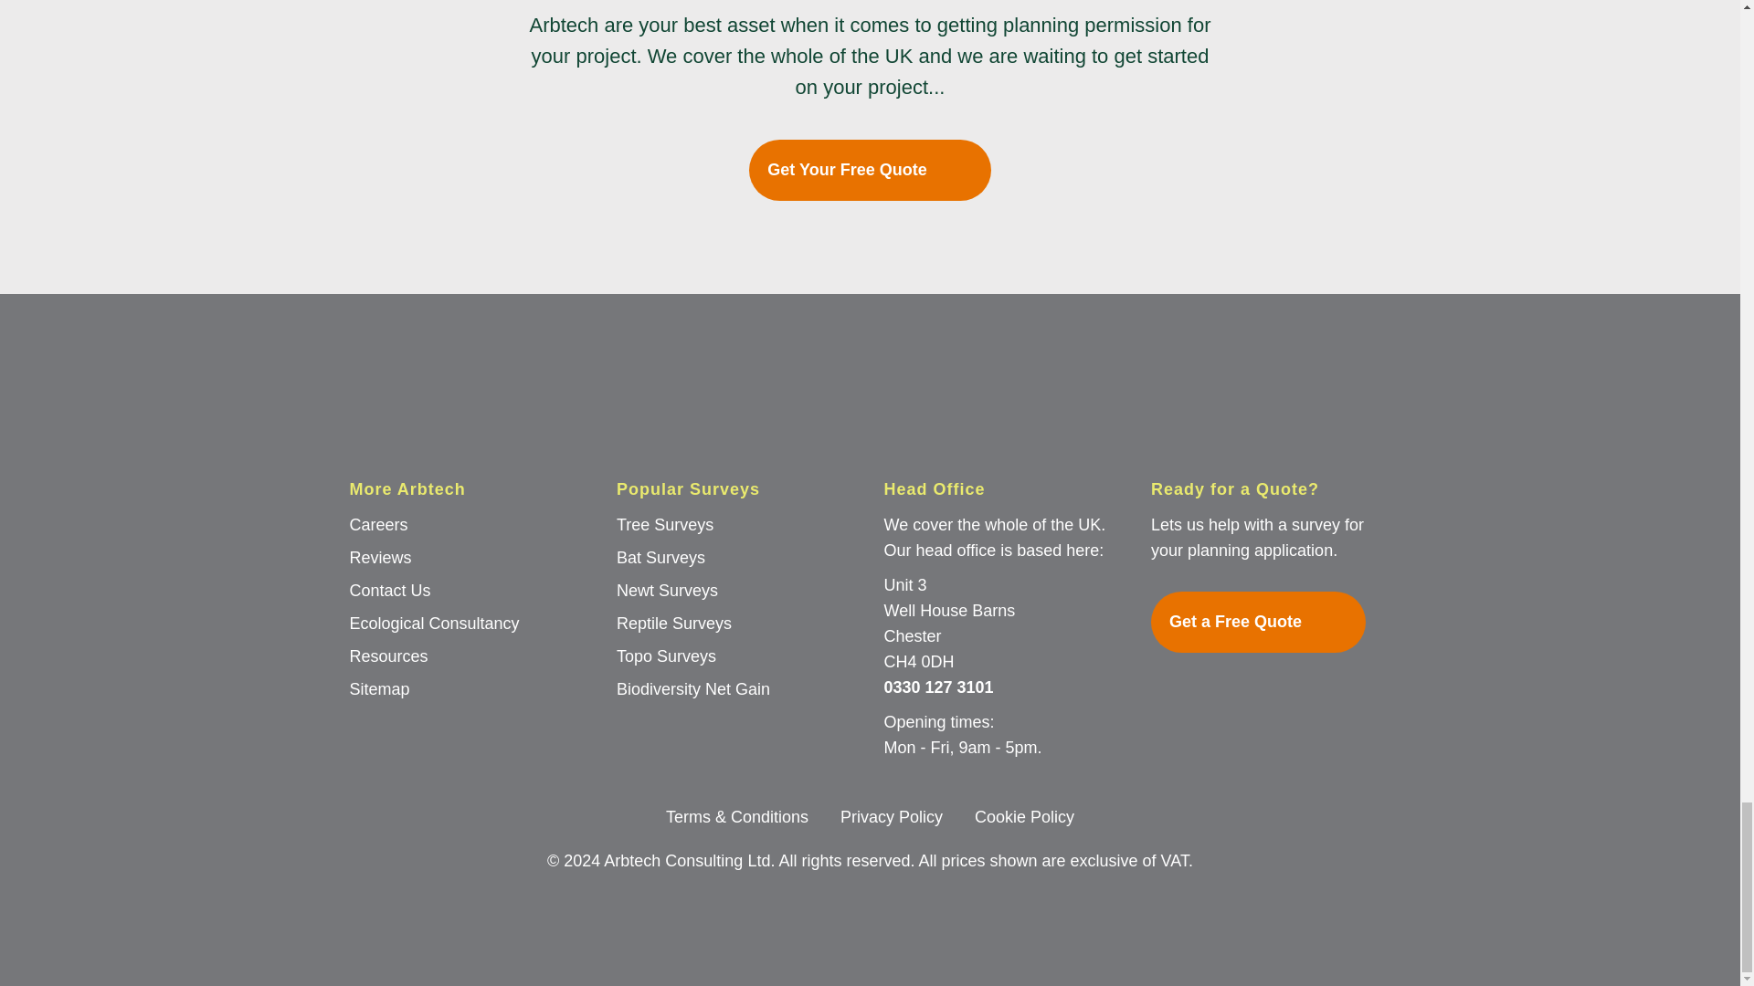  Describe the element at coordinates (667, 590) in the screenshot. I see `Newt Surveys` at that location.